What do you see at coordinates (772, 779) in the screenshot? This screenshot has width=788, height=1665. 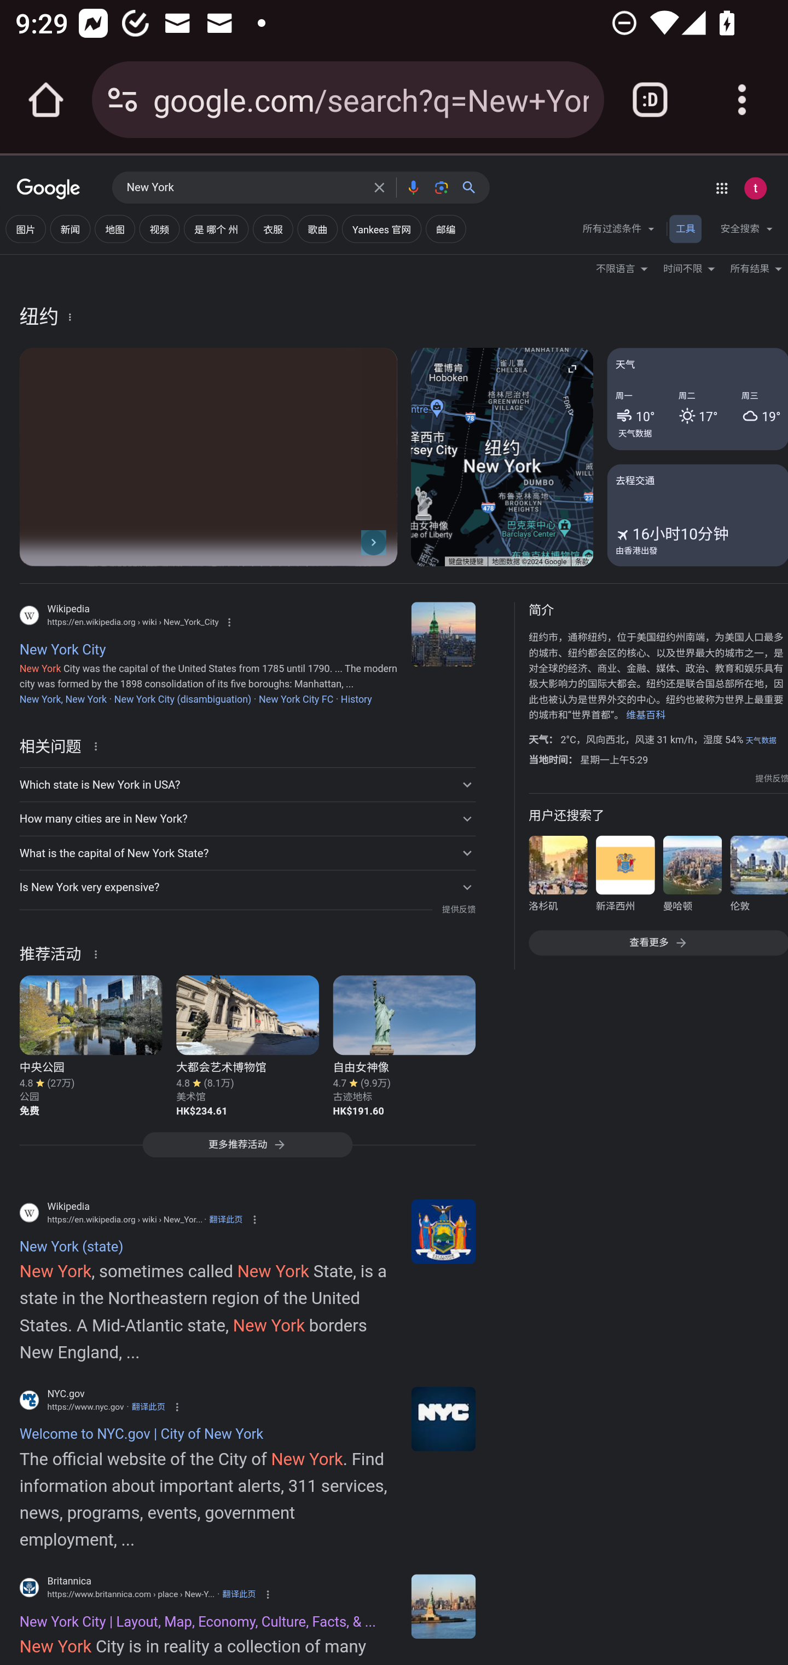 I see `提供反馈` at bounding box center [772, 779].